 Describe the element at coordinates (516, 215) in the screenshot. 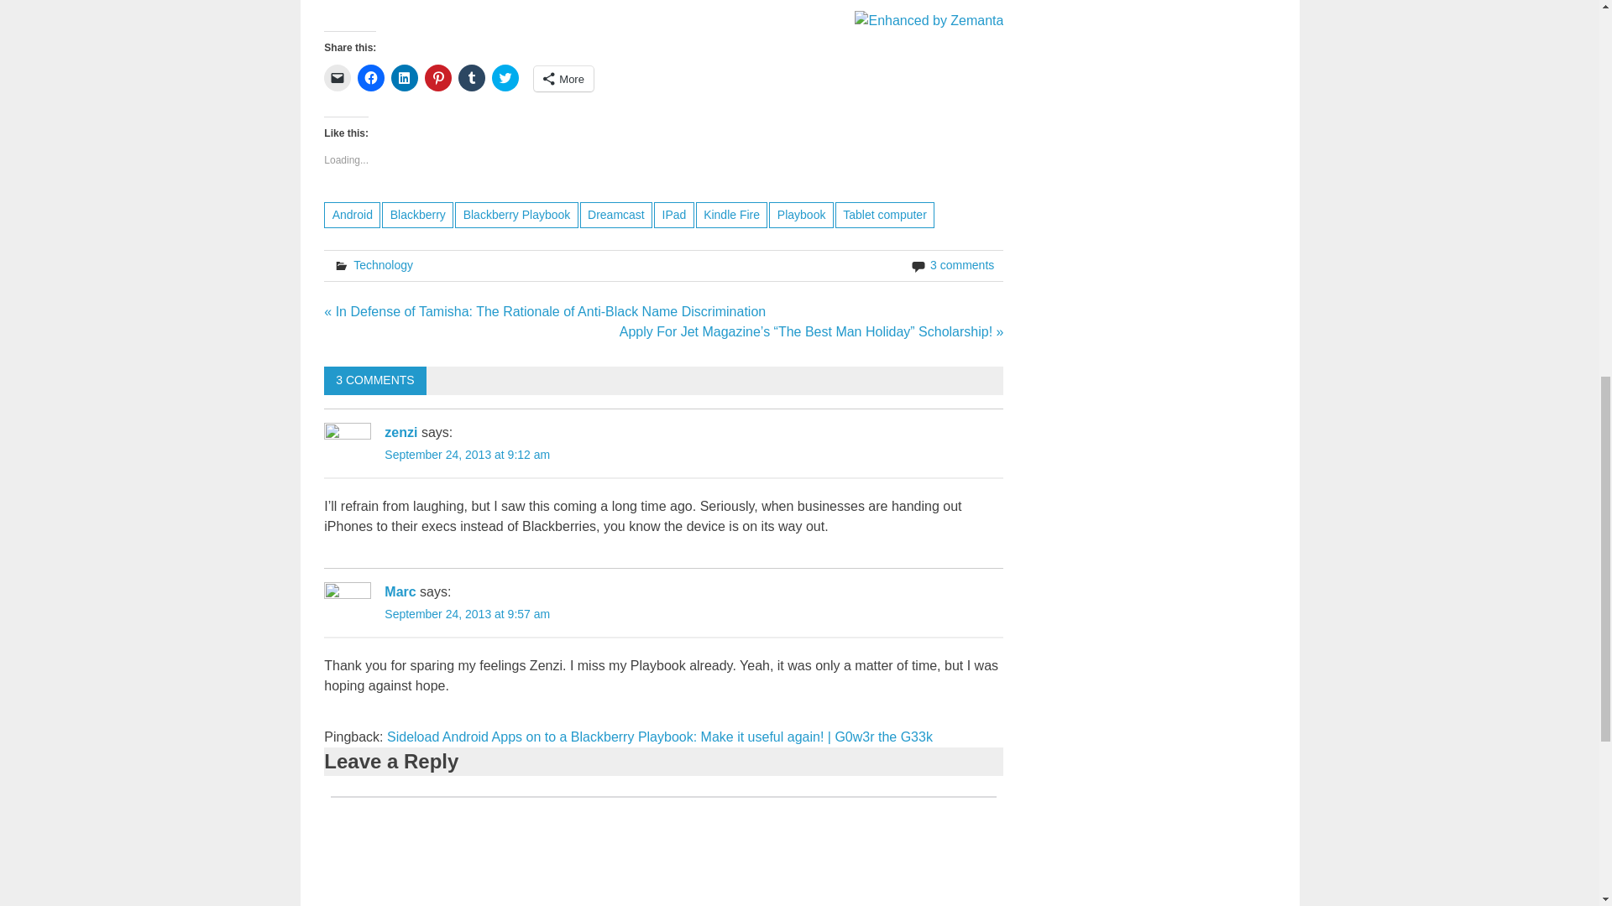

I see `Blackberry Playbook` at that location.